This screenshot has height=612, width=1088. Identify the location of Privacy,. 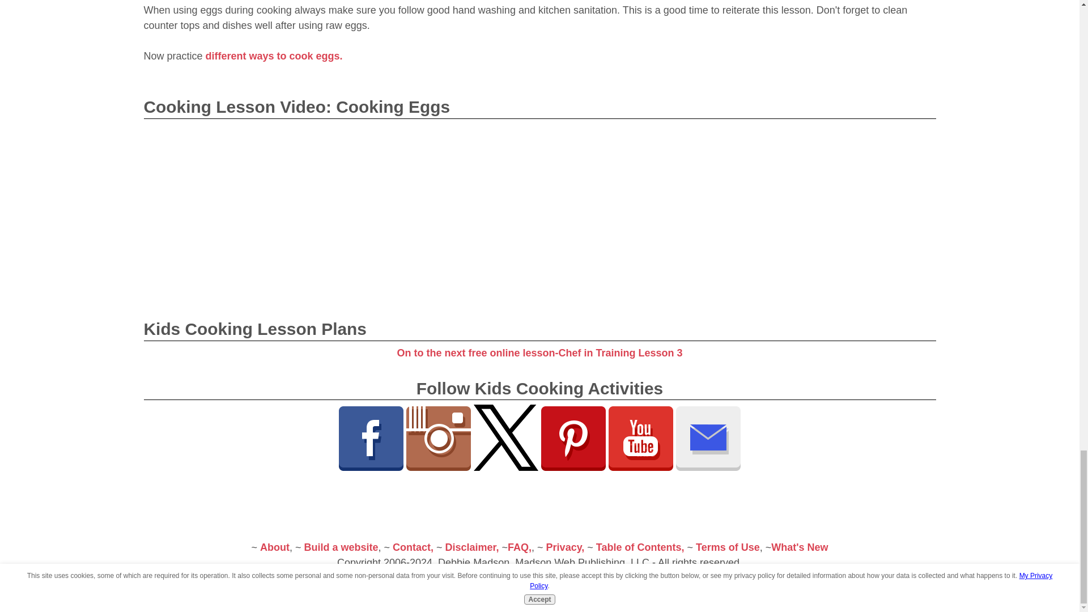
(566, 547).